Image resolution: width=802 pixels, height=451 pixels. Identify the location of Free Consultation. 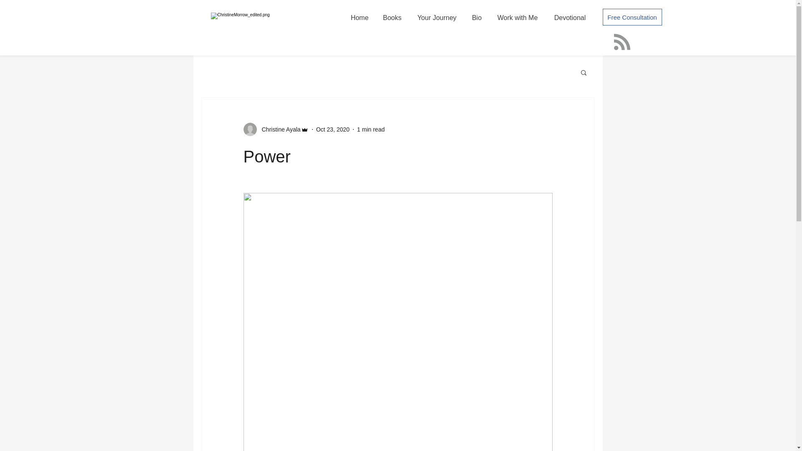
(632, 17).